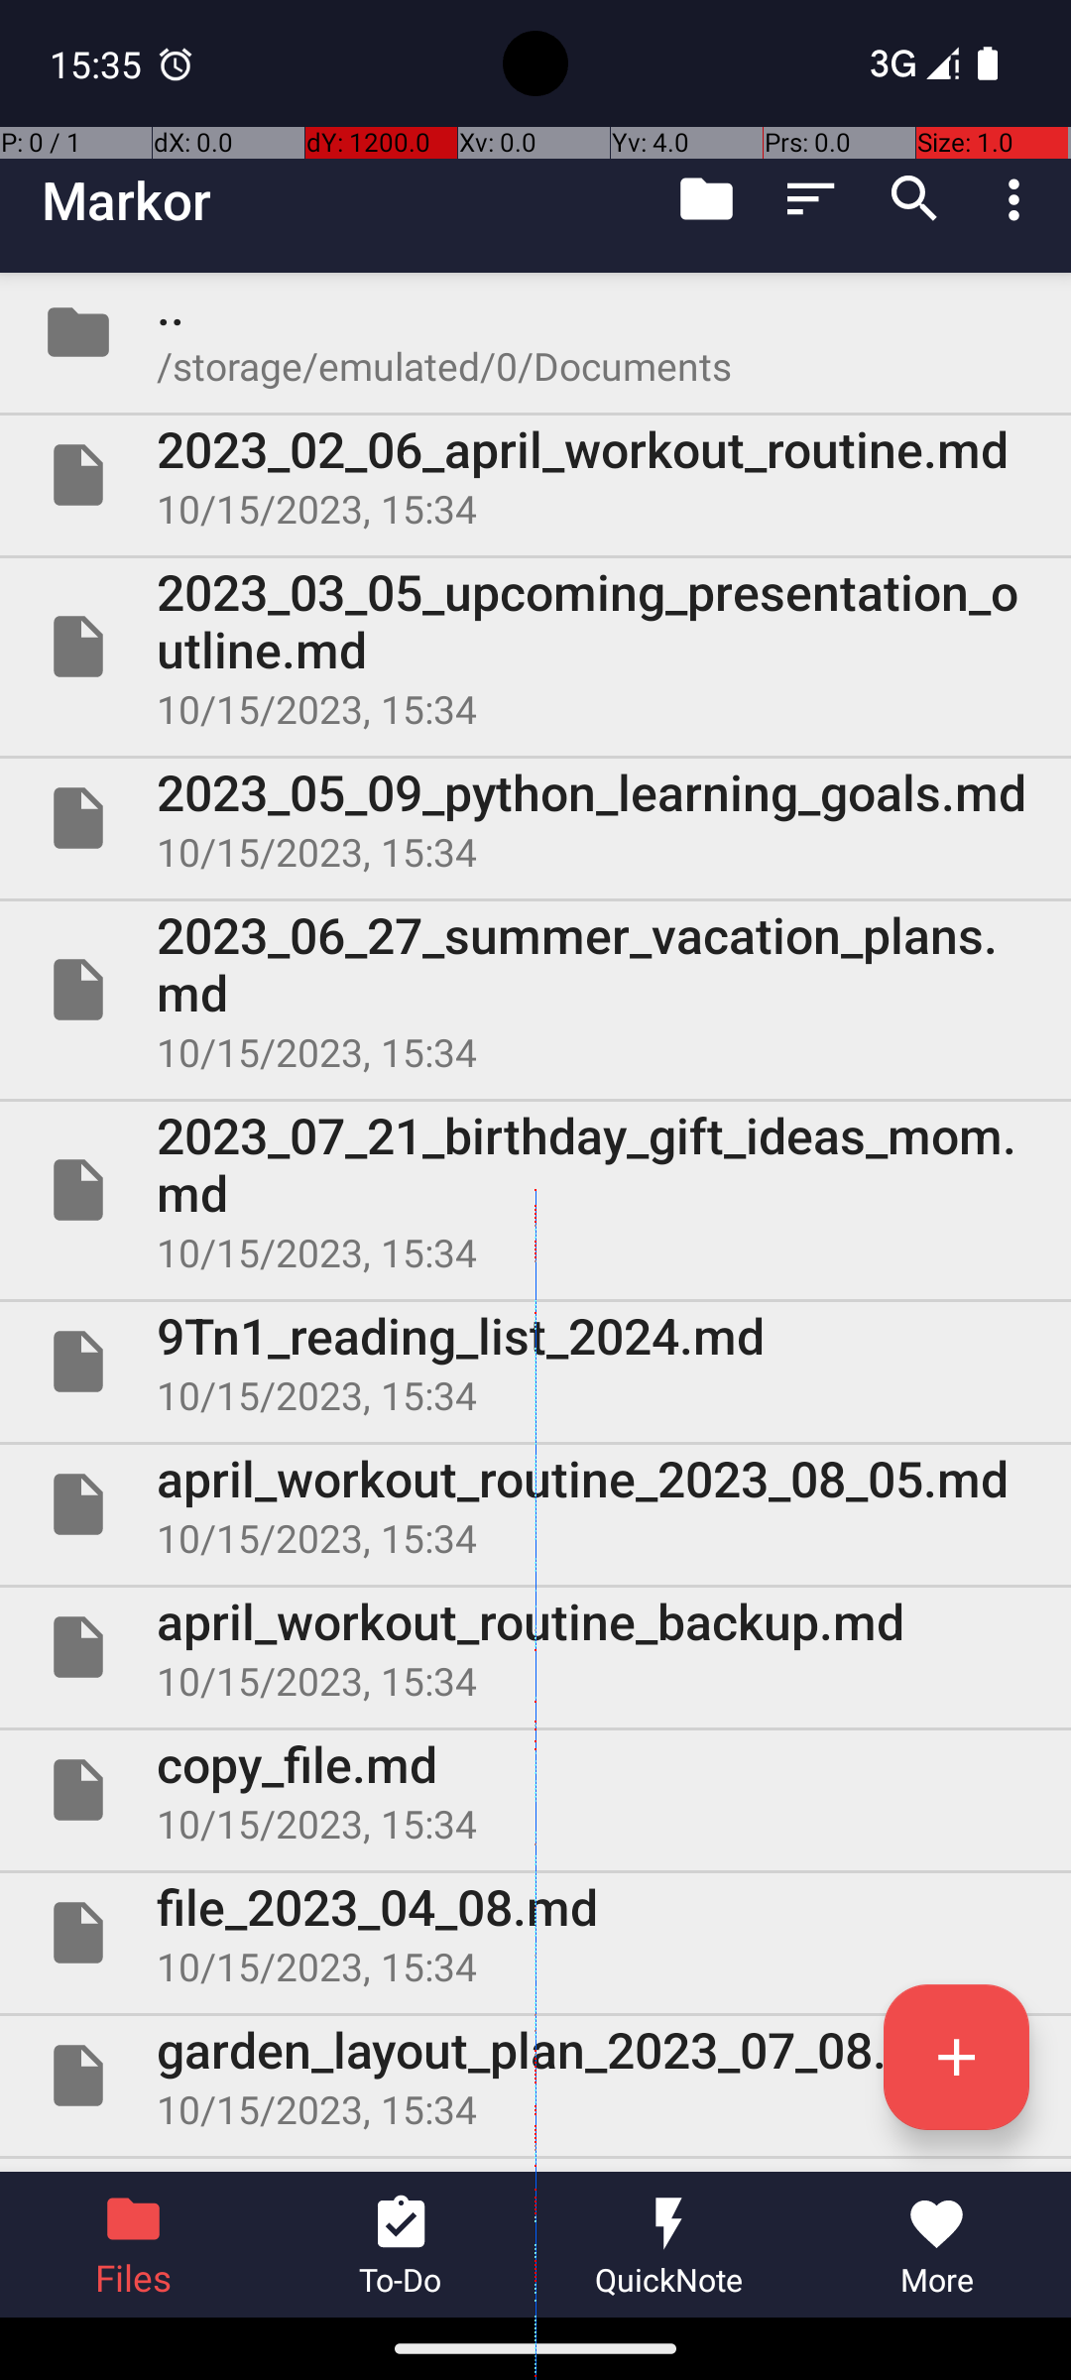 The height and width of the screenshot is (2380, 1071). Describe the element at coordinates (535, 1790) in the screenshot. I see `File copy_file.md ` at that location.